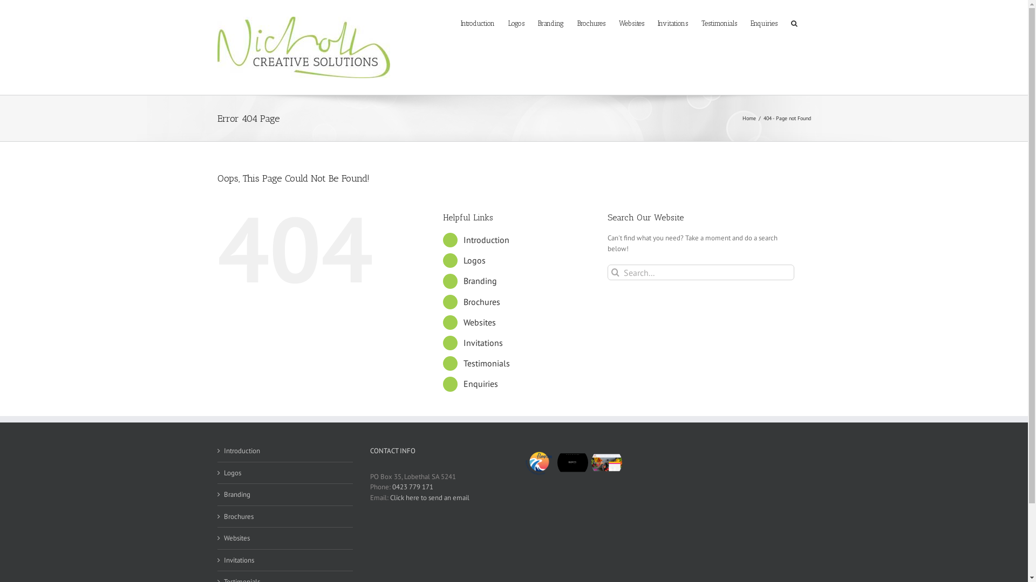 This screenshot has width=1036, height=582. I want to click on Invitations, so click(672, 23).